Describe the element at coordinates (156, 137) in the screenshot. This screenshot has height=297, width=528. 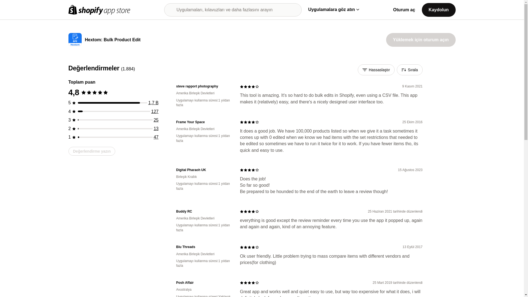
I see `47` at that location.